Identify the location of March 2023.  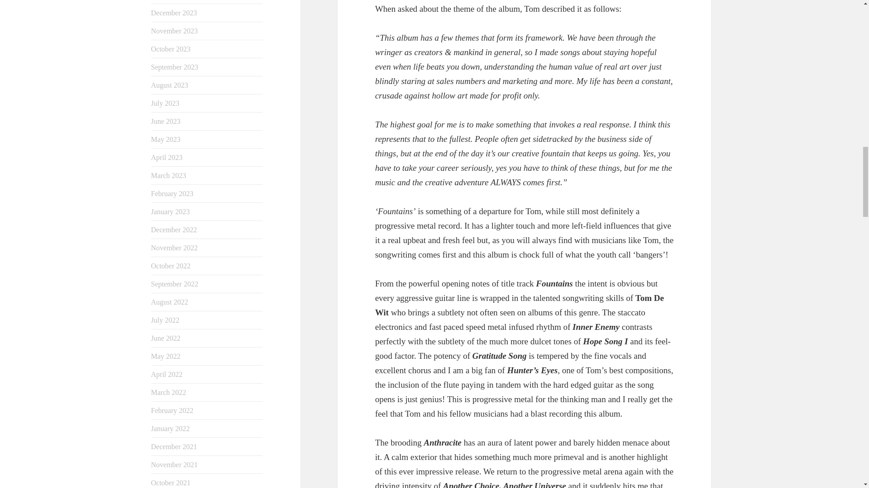
(169, 175).